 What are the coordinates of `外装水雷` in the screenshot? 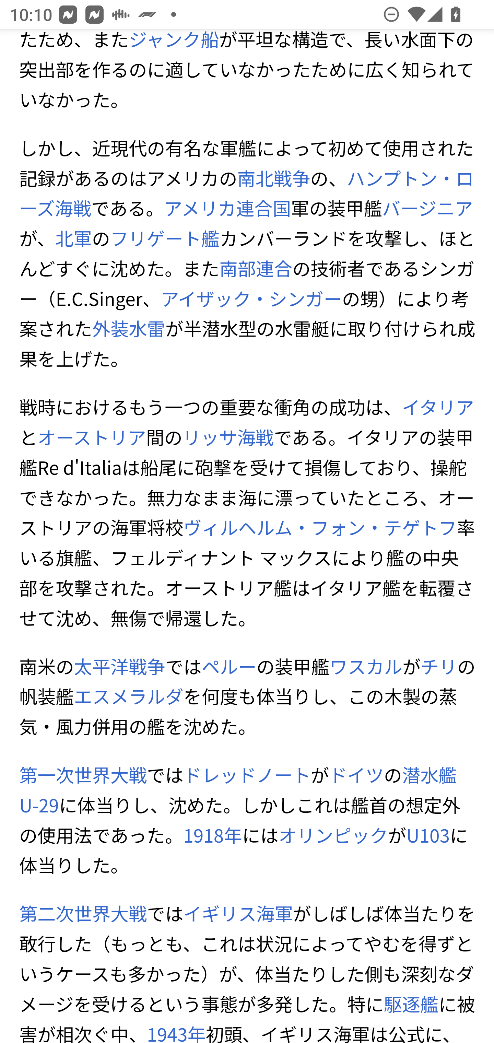 It's located at (128, 329).